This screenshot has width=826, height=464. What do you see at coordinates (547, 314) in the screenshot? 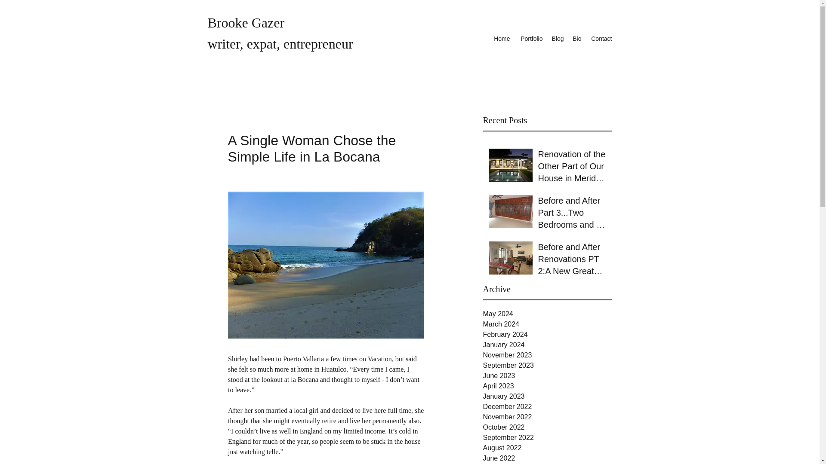
I see `May 2024` at bounding box center [547, 314].